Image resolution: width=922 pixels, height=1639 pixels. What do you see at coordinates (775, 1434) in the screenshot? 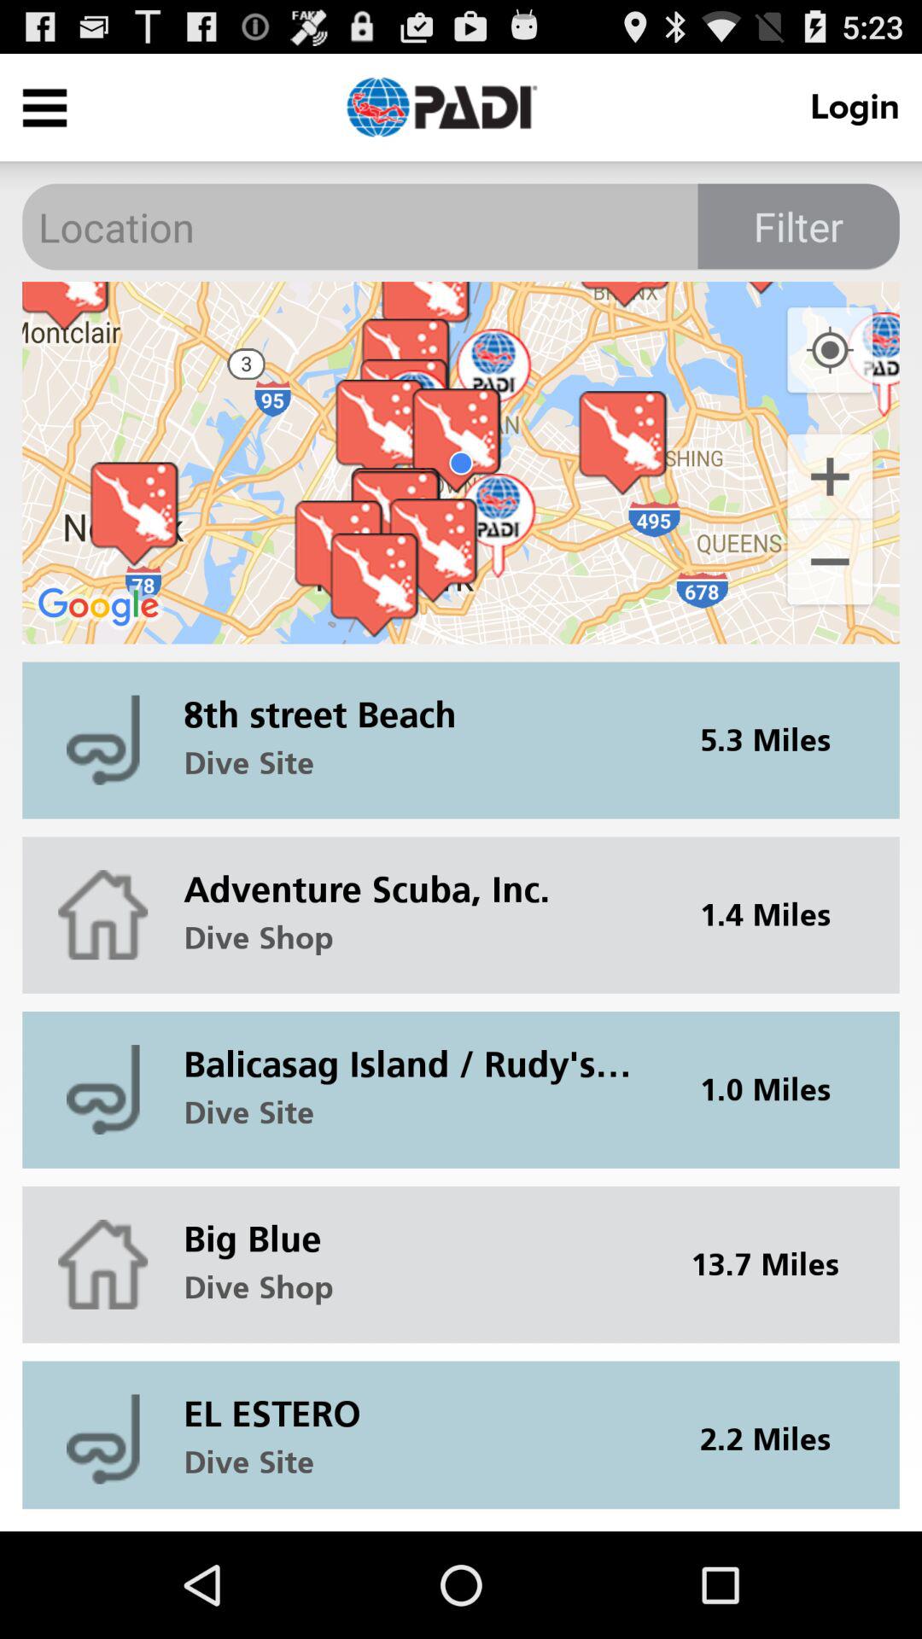
I see `choose the item to the right of el estero icon` at bounding box center [775, 1434].